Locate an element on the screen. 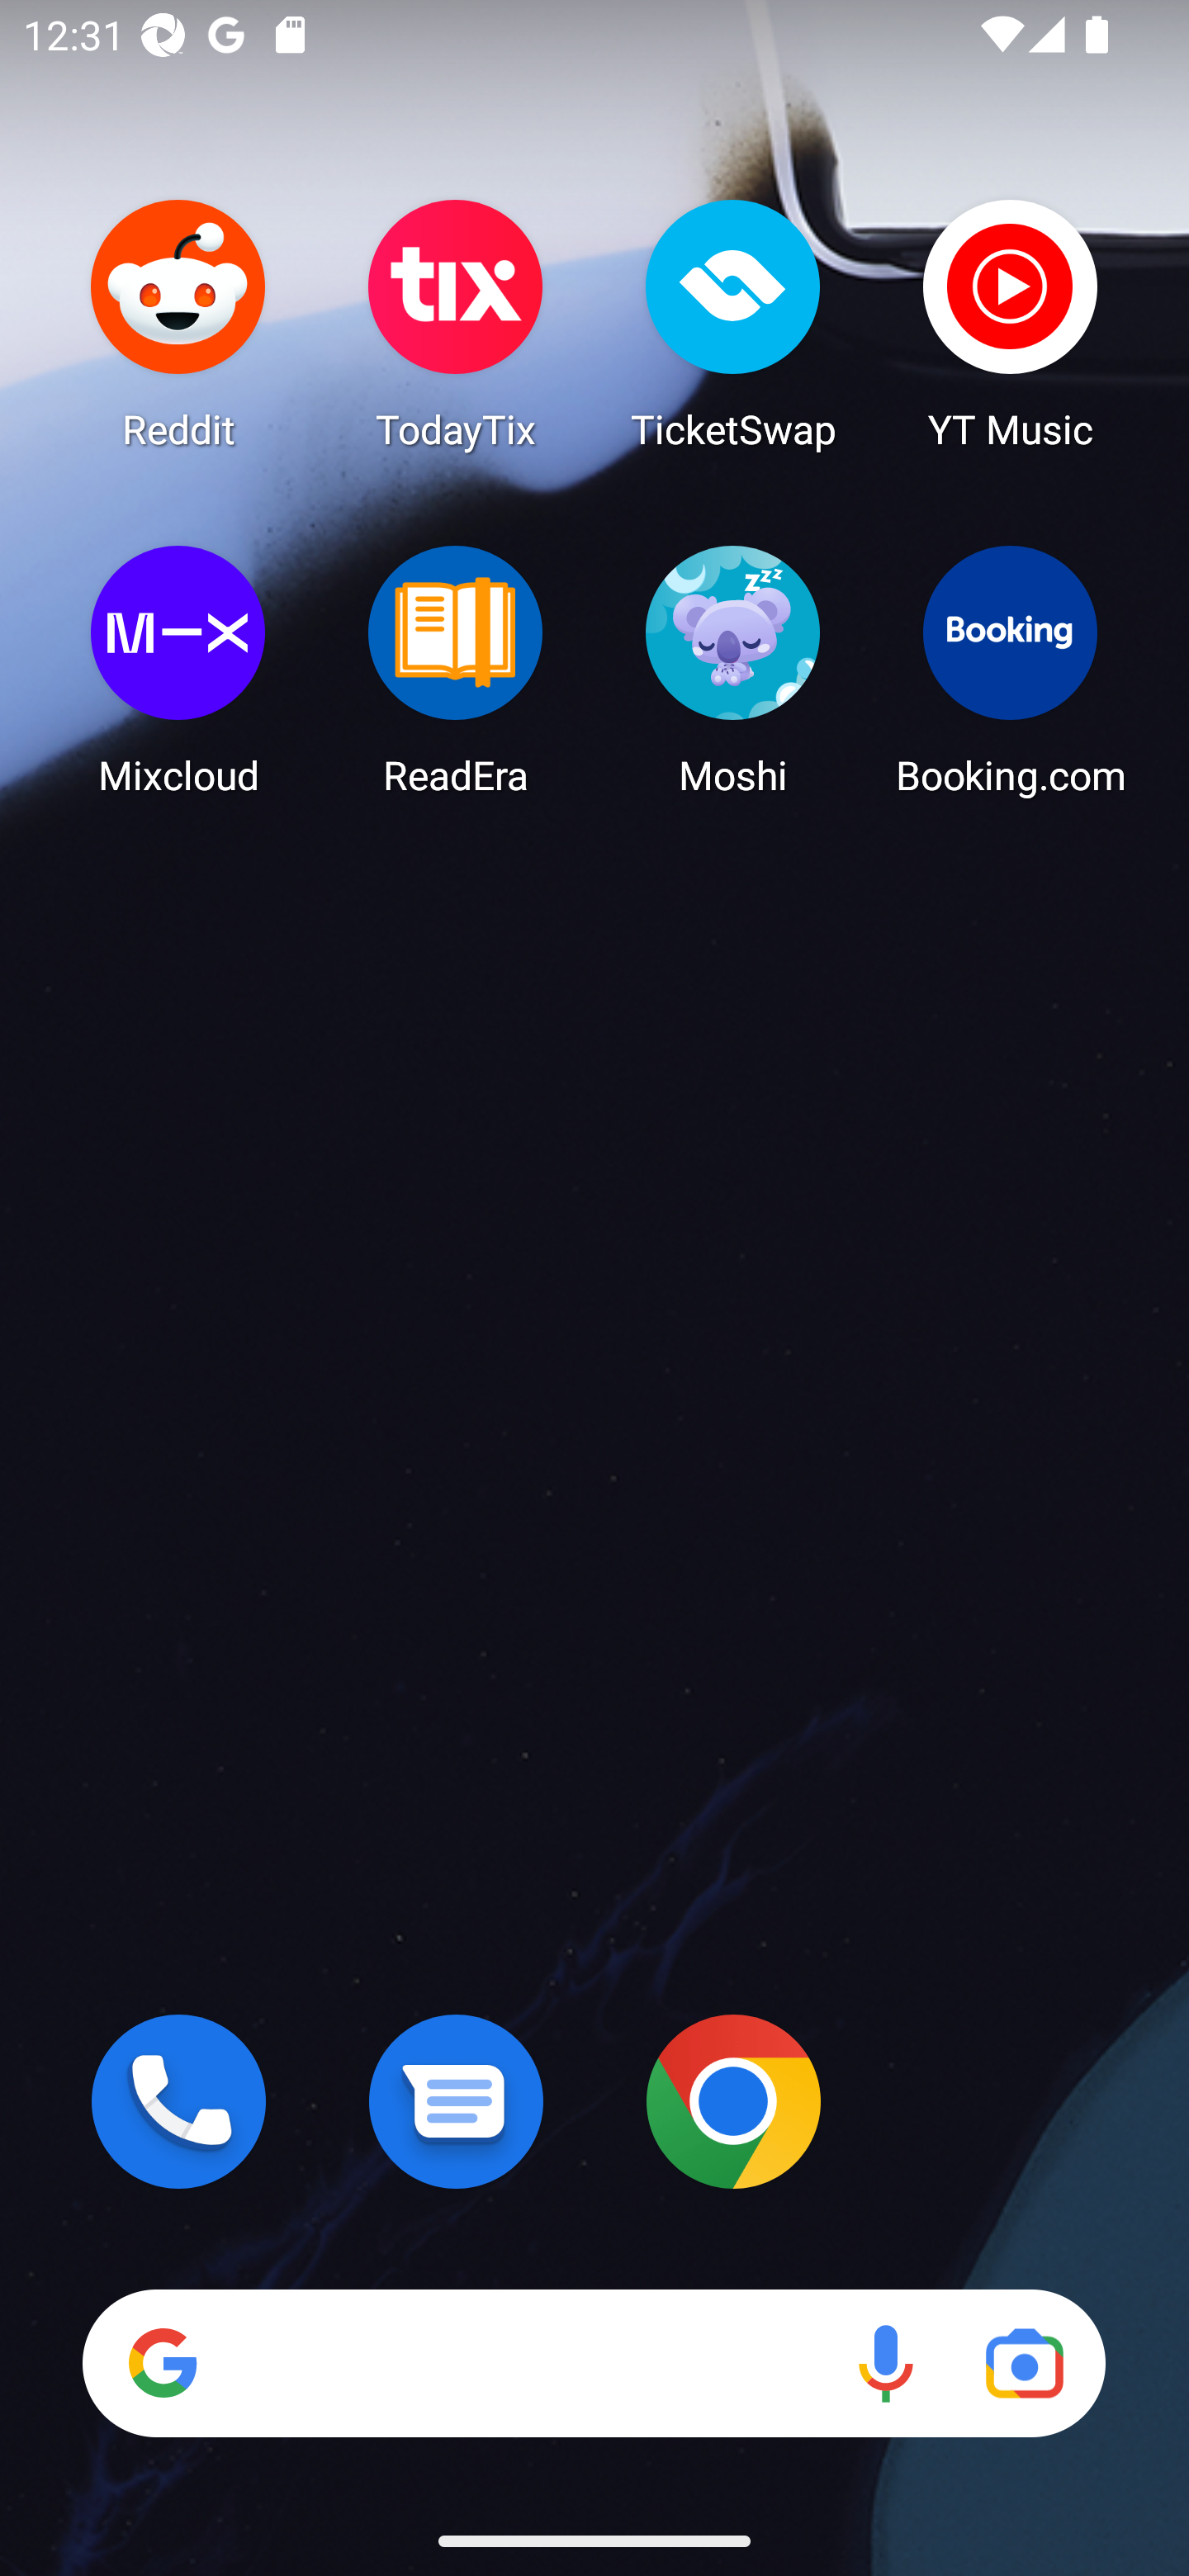 The height and width of the screenshot is (2576, 1189). TicketSwap is located at coordinates (733, 324).